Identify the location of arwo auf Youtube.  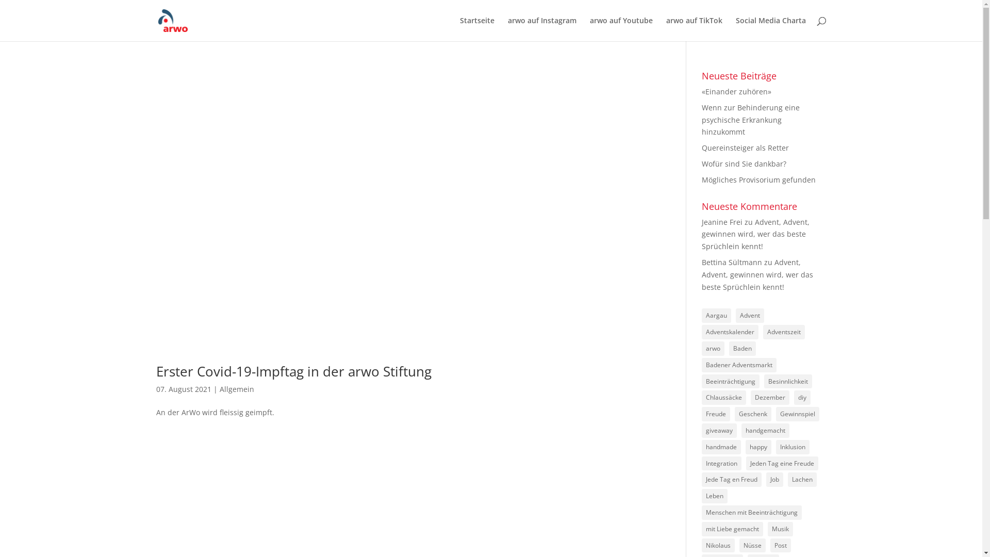
(621, 29).